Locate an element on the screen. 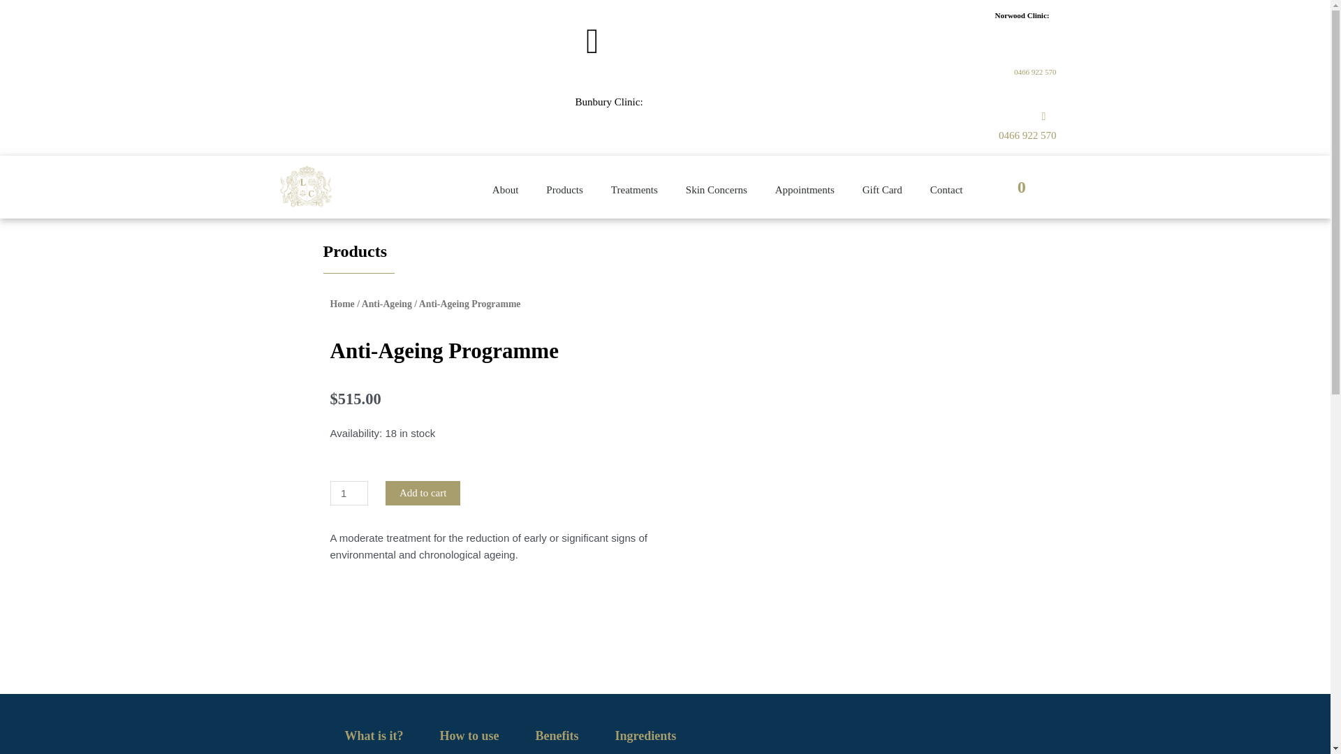  Treatments is located at coordinates (634, 190).